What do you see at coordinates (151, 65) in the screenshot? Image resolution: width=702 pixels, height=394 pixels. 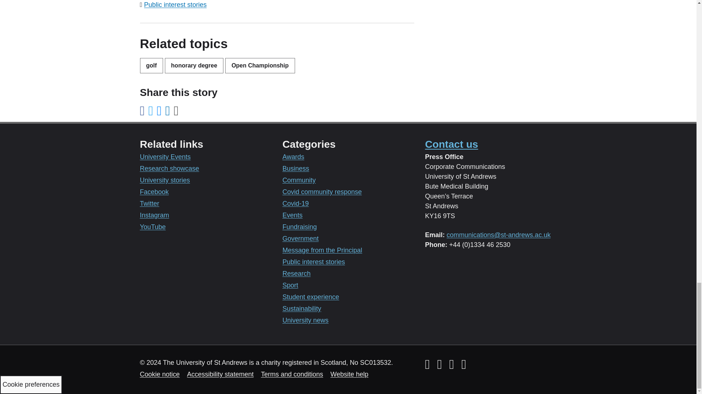 I see `golf` at bounding box center [151, 65].